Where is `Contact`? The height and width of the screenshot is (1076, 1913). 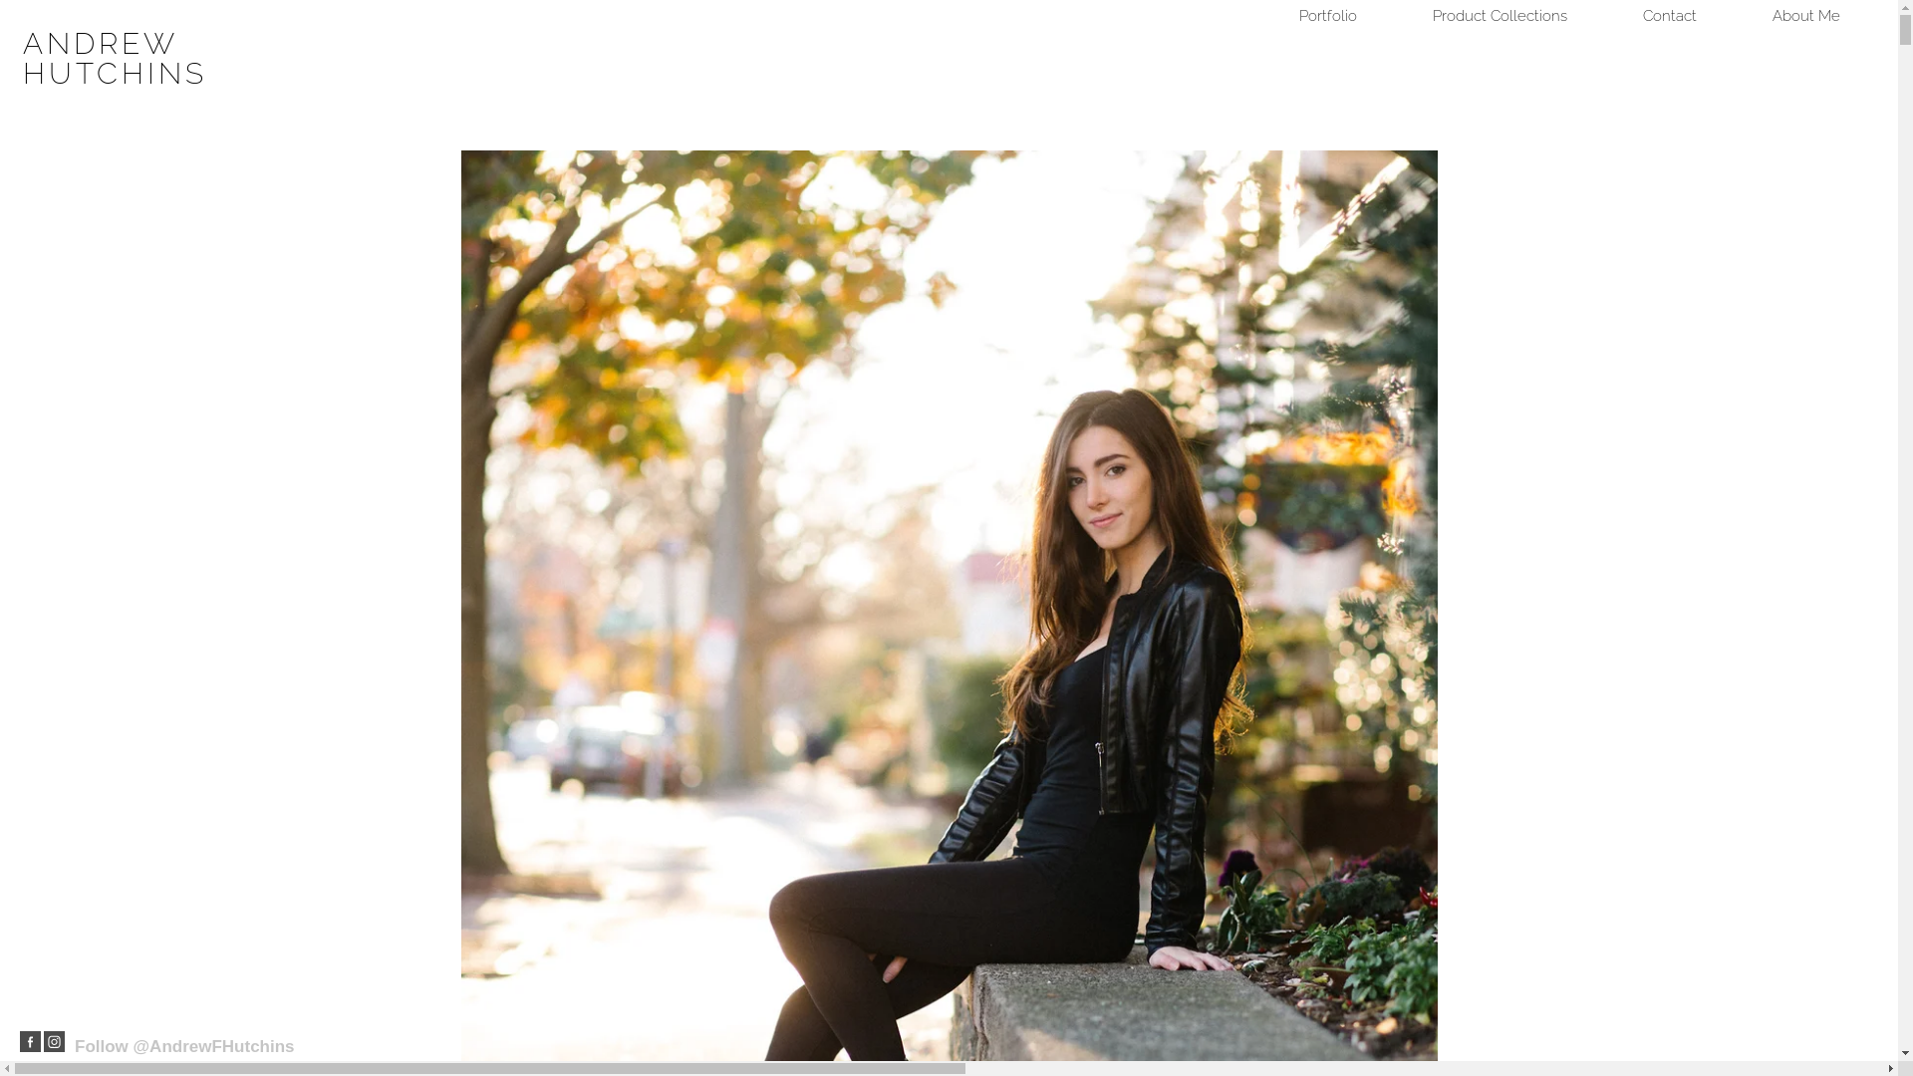 Contact is located at coordinates (1670, 16).